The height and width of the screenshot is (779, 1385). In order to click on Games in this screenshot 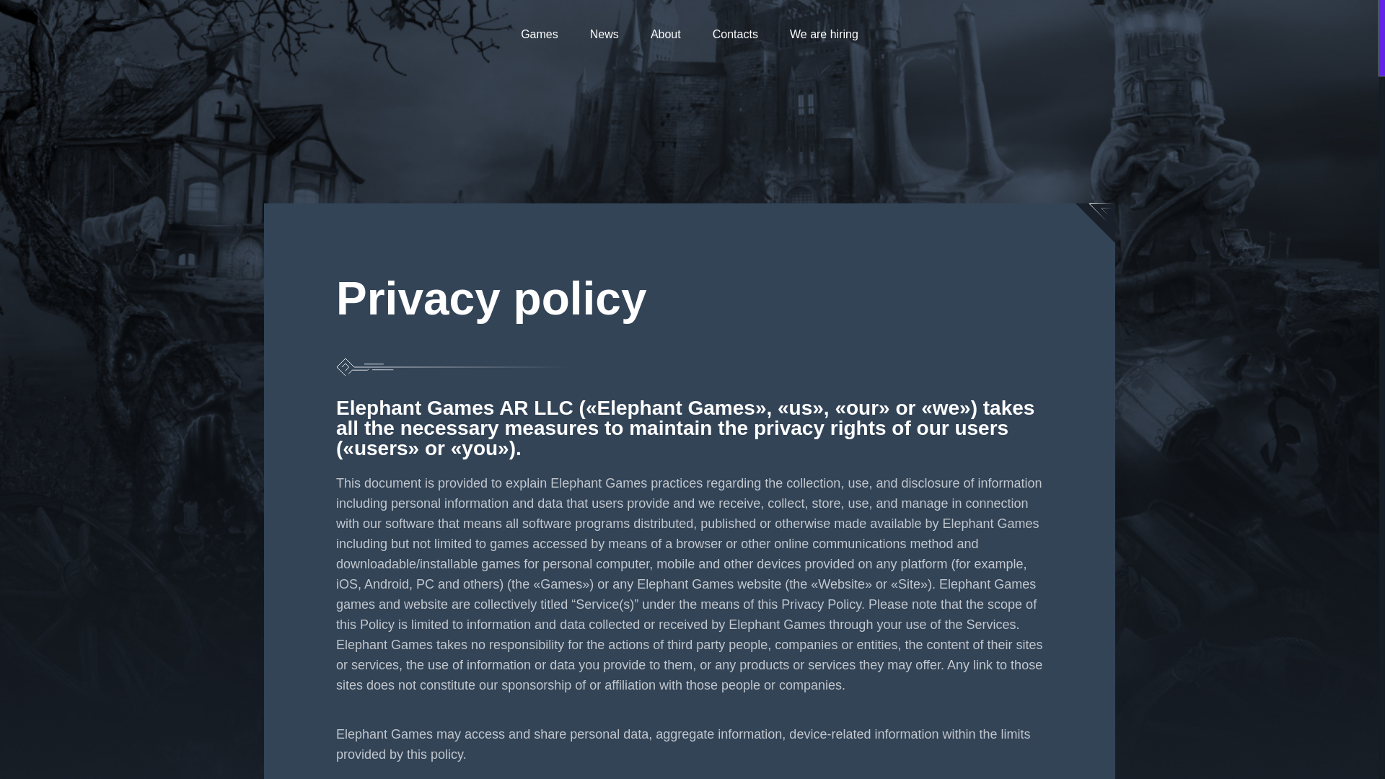, I will do `click(539, 35)`.